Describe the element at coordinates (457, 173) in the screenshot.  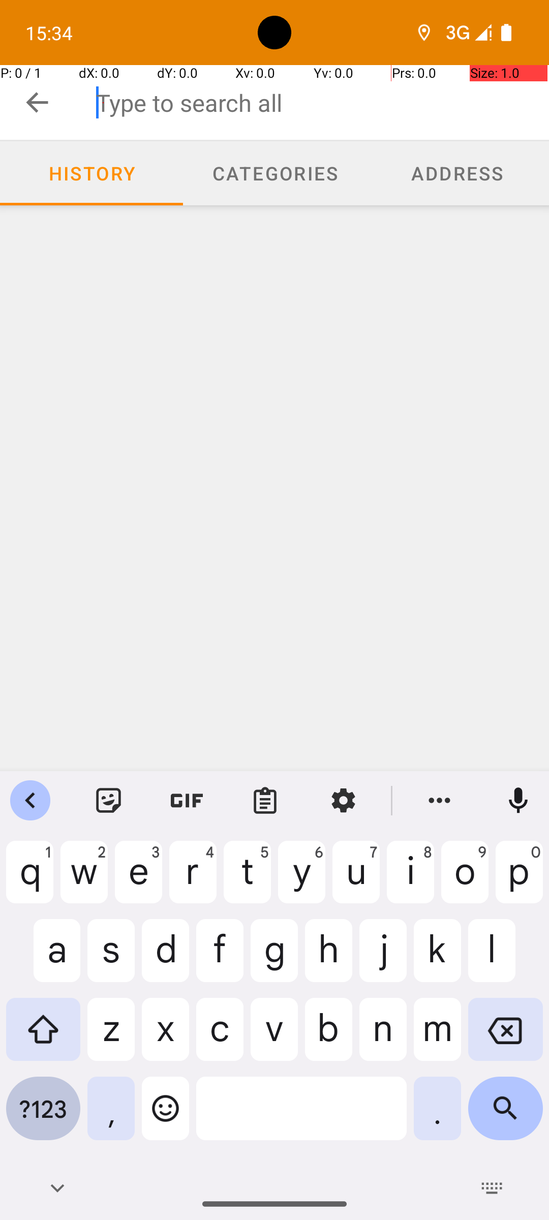
I see `Address` at that location.